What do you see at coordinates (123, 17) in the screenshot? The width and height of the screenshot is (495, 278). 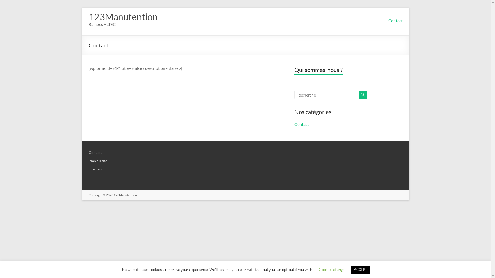 I see `123Manutention` at bounding box center [123, 17].